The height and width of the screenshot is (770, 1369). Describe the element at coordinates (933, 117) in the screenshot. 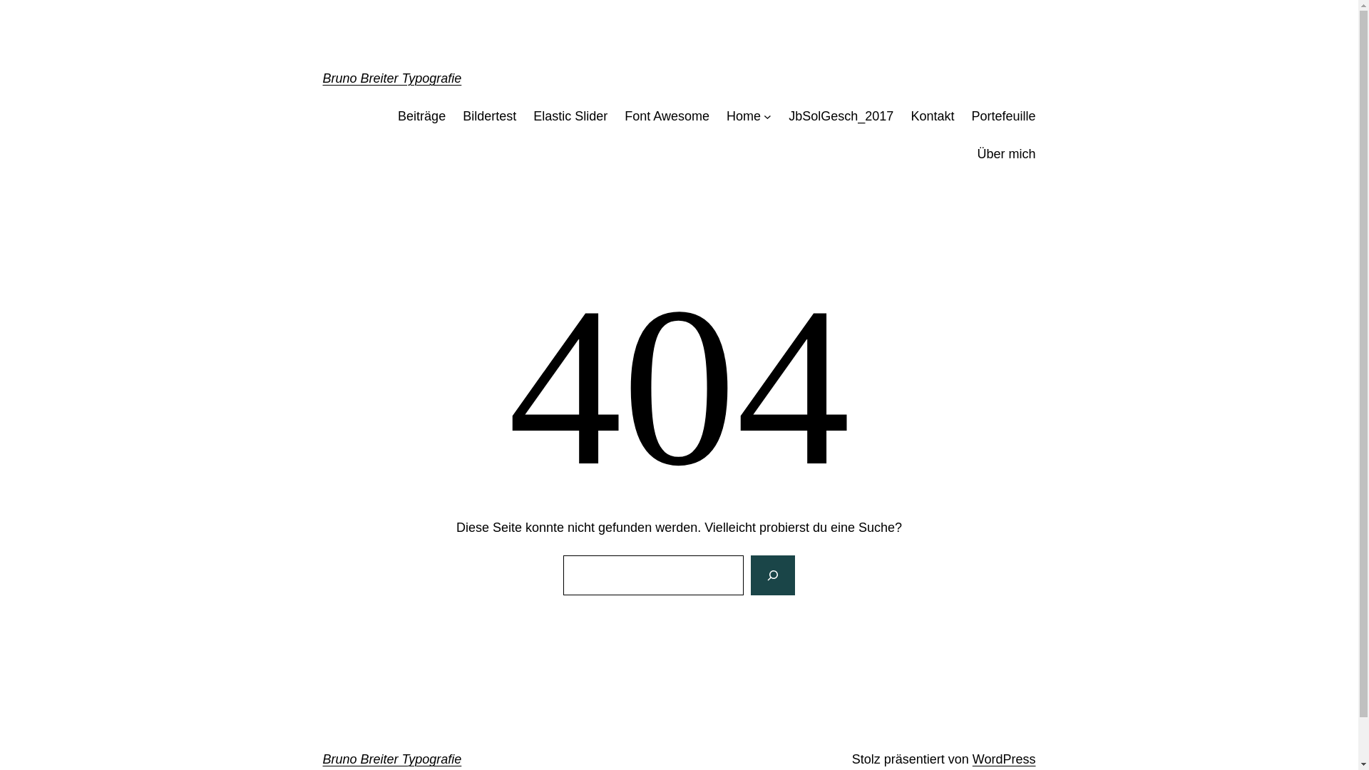

I see `Kontakt` at that location.